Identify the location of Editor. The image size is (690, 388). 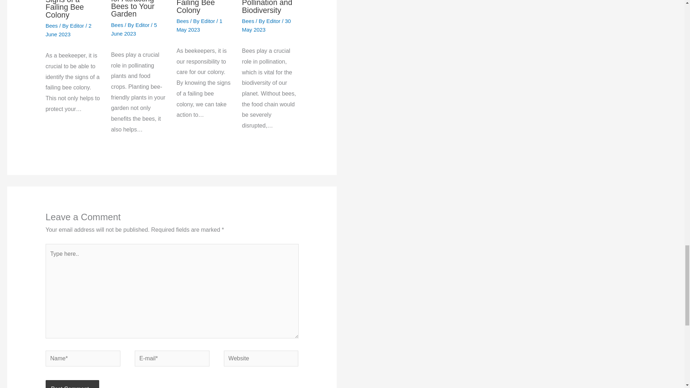
(208, 21).